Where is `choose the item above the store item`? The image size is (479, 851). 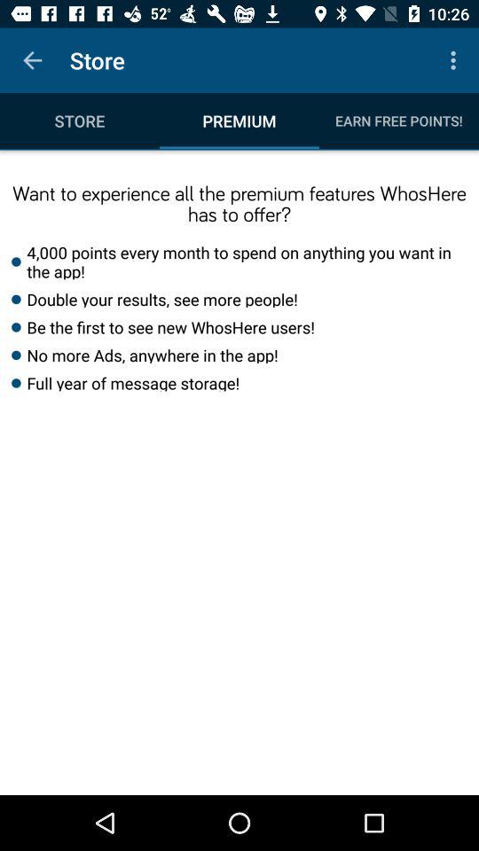 choose the item above the store item is located at coordinates (32, 60).